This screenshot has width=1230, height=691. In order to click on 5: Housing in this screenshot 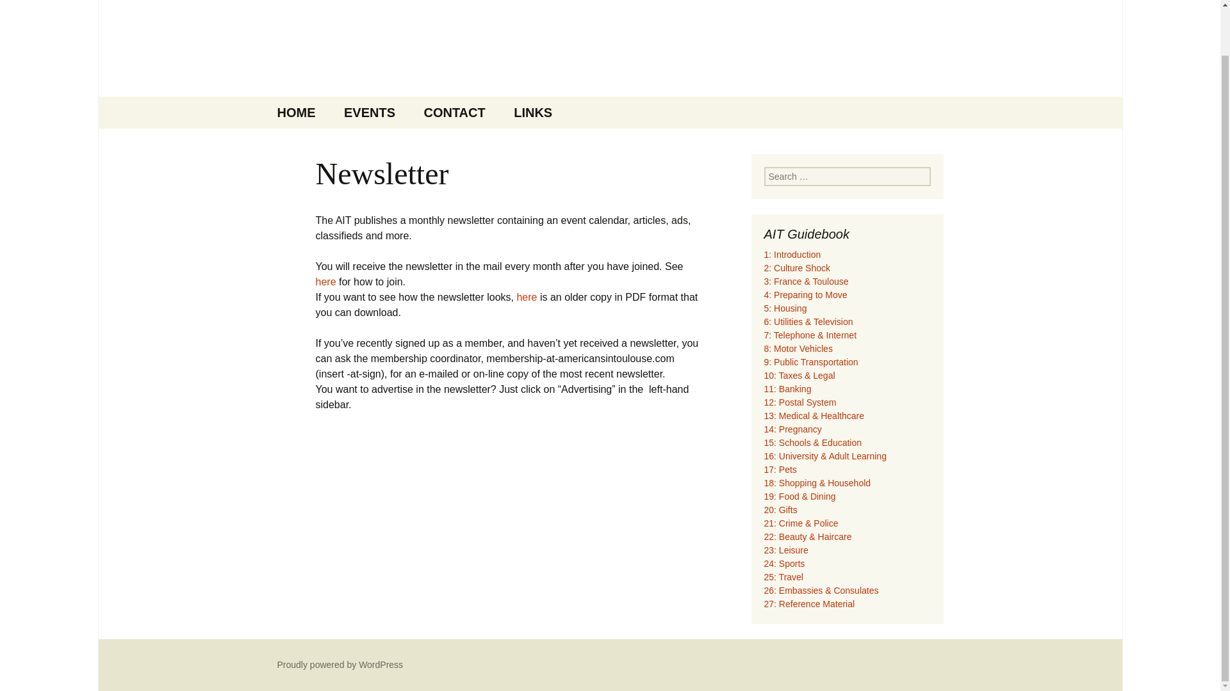, I will do `click(785, 308)`.